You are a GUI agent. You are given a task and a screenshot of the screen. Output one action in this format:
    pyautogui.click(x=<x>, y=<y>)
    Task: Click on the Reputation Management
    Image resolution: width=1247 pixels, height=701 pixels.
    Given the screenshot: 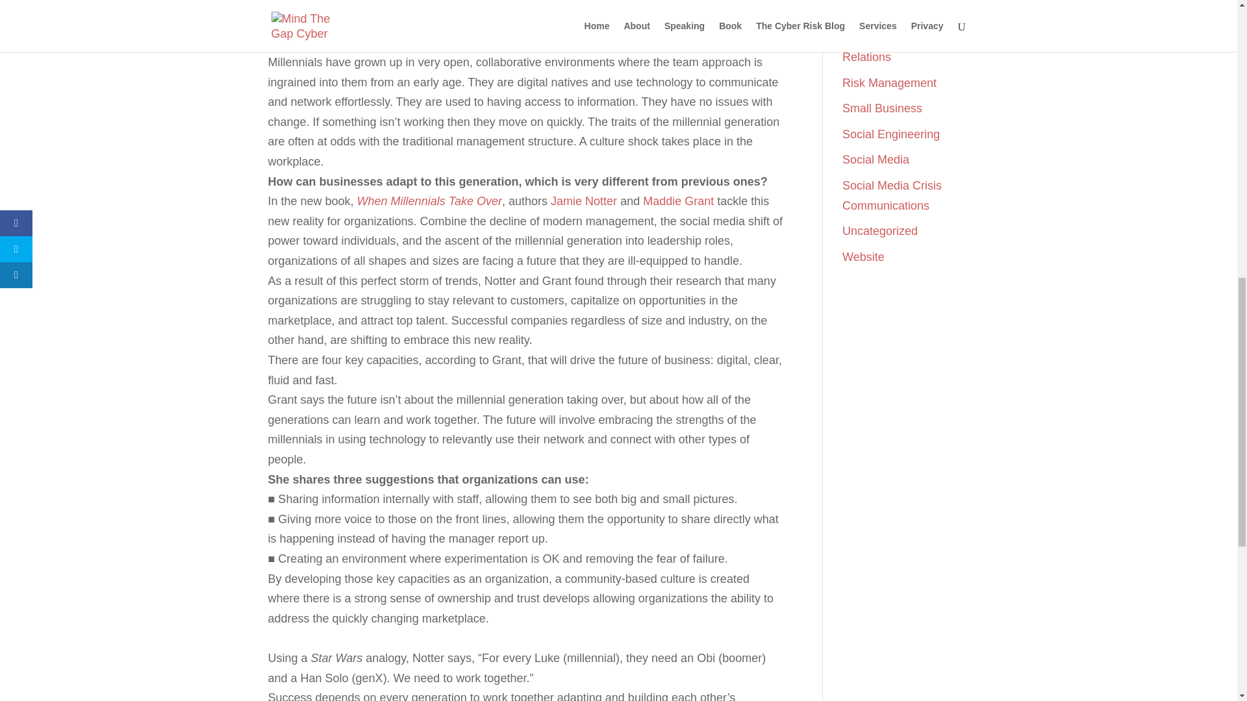 What is the action you would take?
    pyautogui.click(x=876, y=9)
    